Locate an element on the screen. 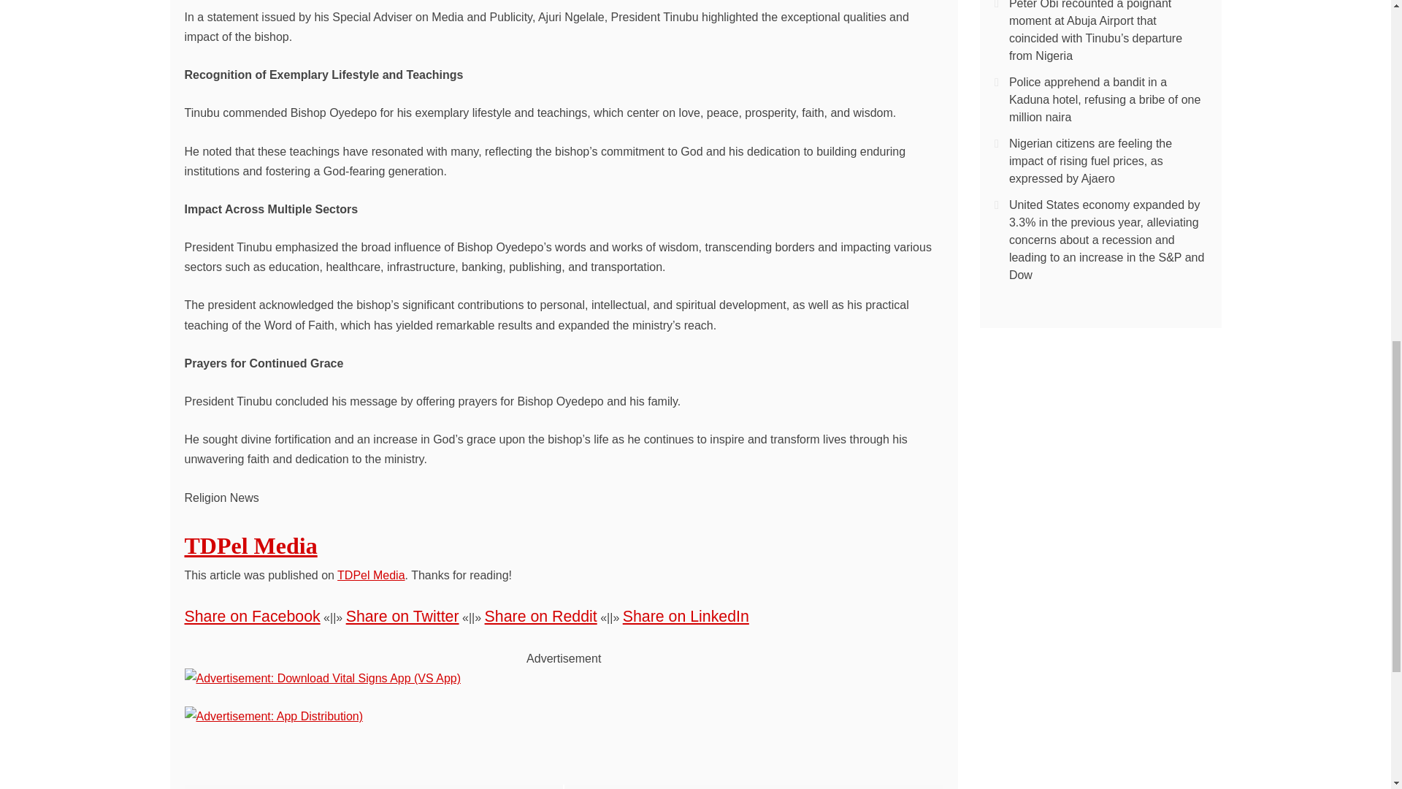 The width and height of the screenshot is (1402, 789). Share on Facebook is located at coordinates (251, 617).